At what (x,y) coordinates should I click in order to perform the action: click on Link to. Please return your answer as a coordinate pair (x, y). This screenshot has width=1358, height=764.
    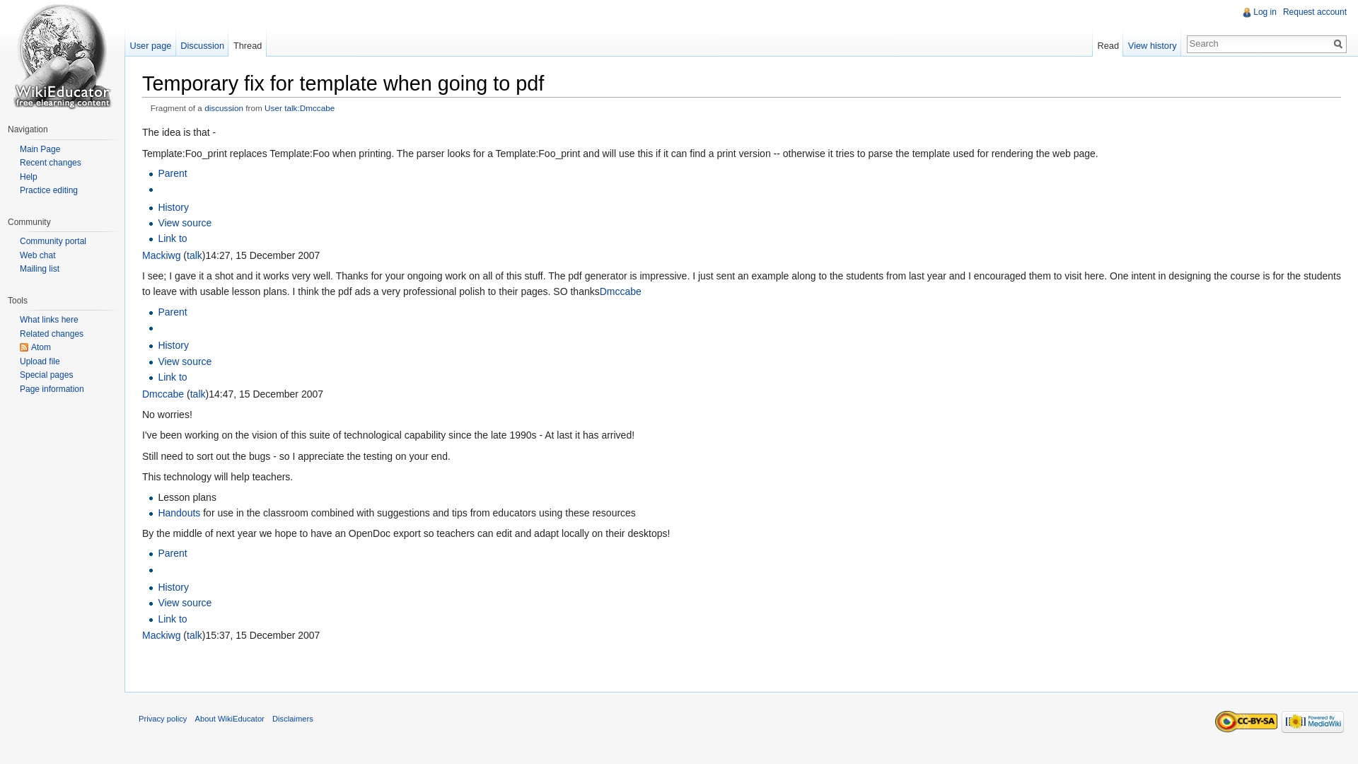
    Looking at the image, I should click on (172, 619).